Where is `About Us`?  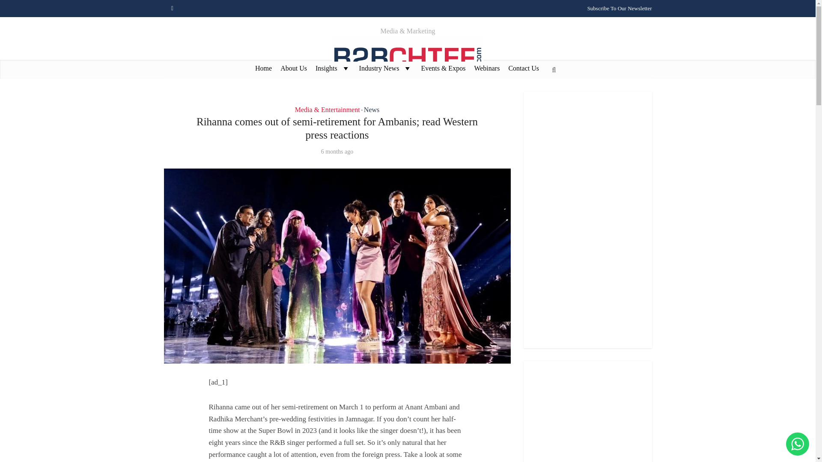
About Us is located at coordinates (294, 68).